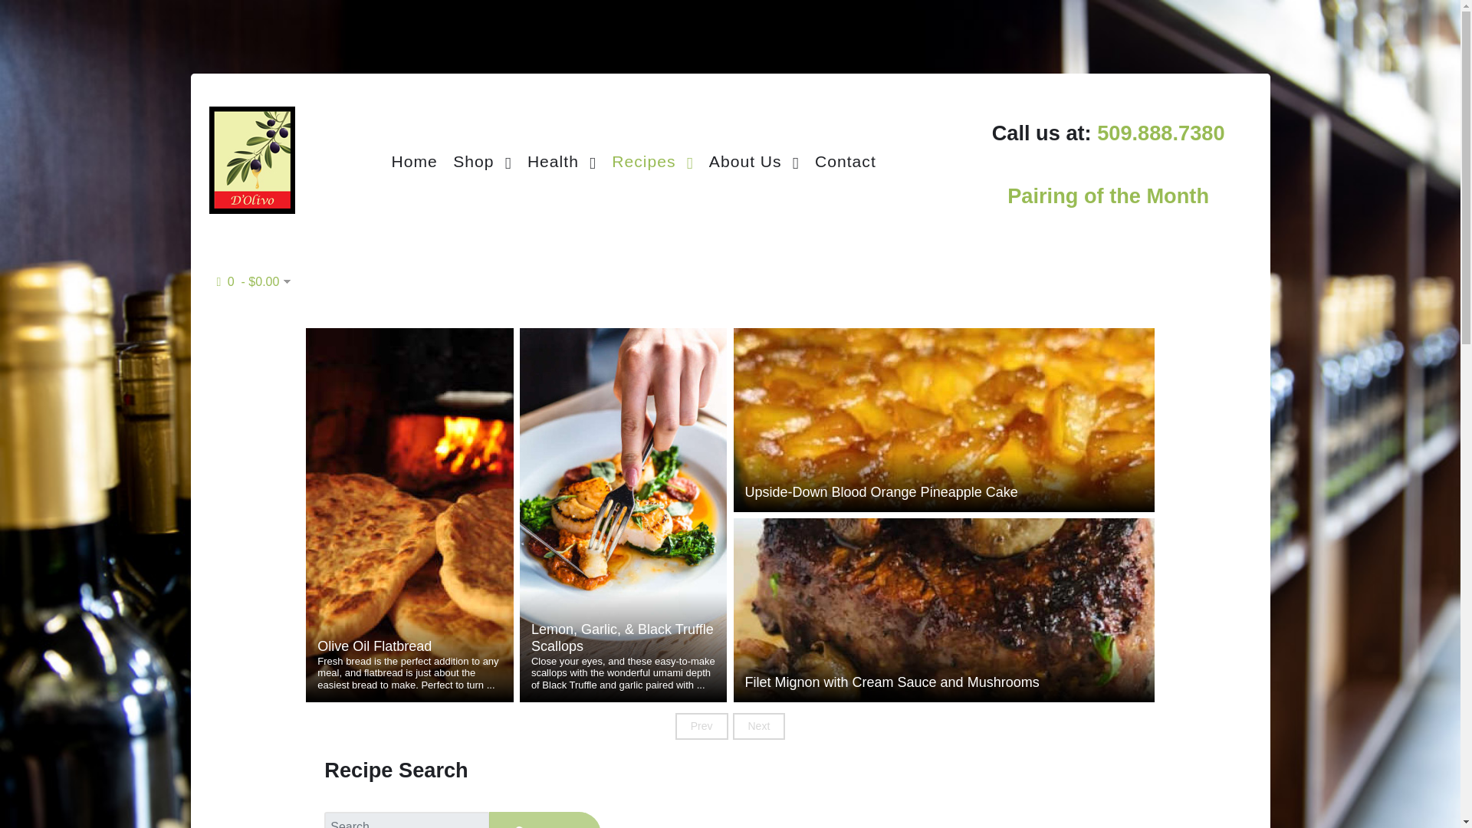  What do you see at coordinates (759, 725) in the screenshot?
I see `Next` at bounding box center [759, 725].